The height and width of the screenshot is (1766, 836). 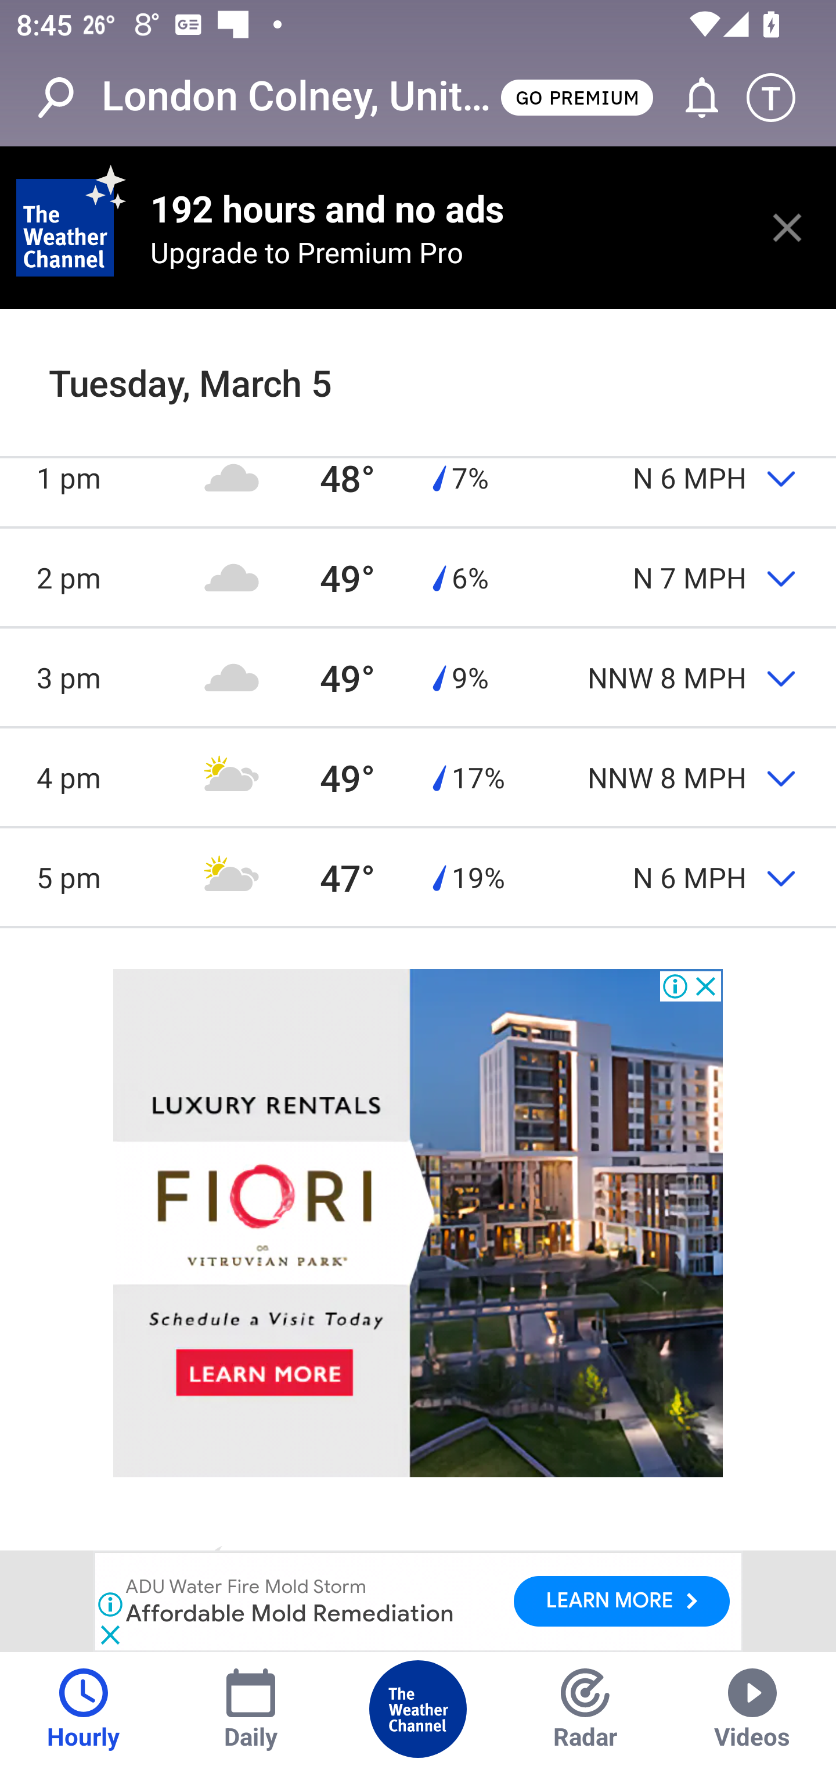 What do you see at coordinates (418, 677) in the screenshot?
I see `3 pm 49° 9% NNW 8 MPH` at bounding box center [418, 677].